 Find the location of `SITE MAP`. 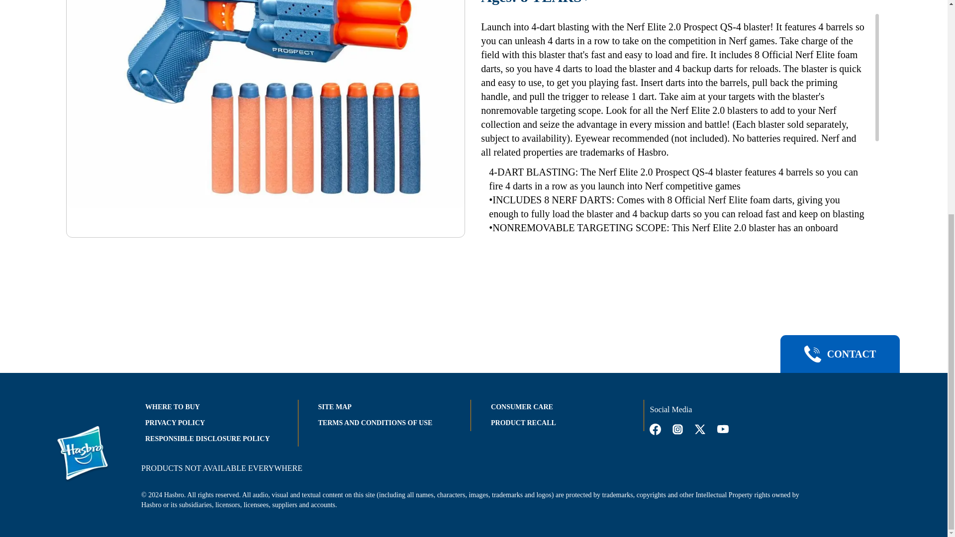

SITE MAP is located at coordinates (334, 407).